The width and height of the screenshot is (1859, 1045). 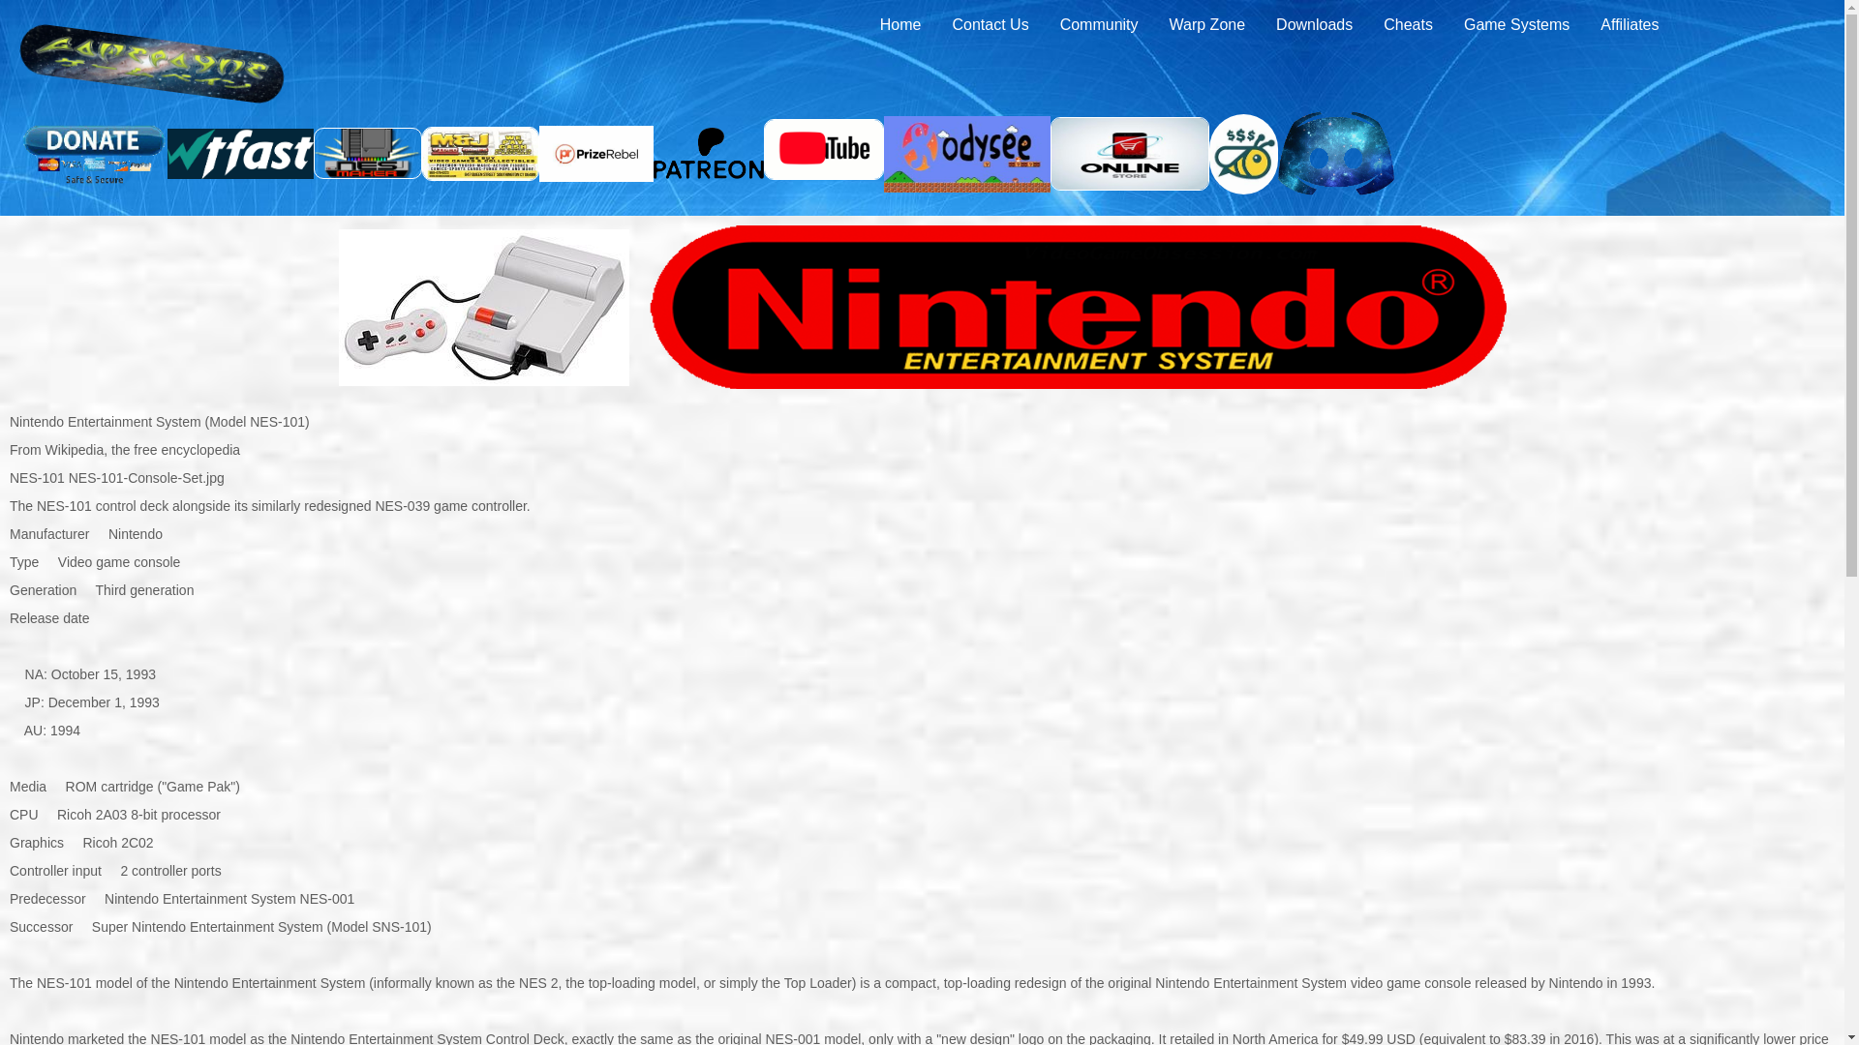 I want to click on Contact Us, so click(x=990, y=24).